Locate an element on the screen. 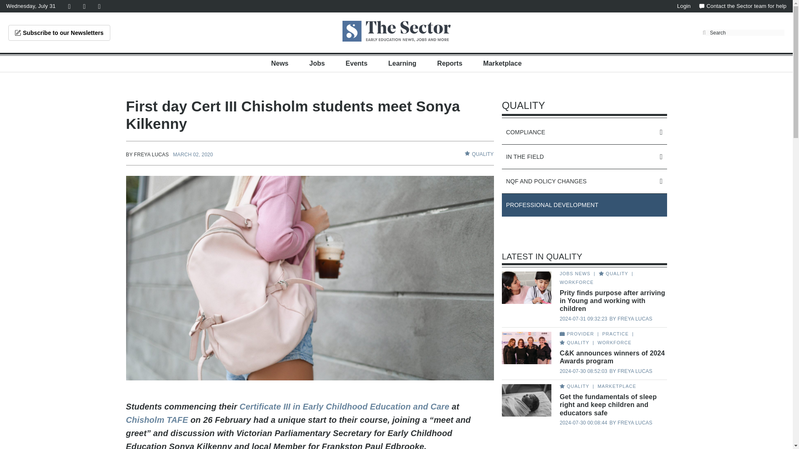 This screenshot has height=449, width=799. Contact the Sector team for help is located at coordinates (742, 6).